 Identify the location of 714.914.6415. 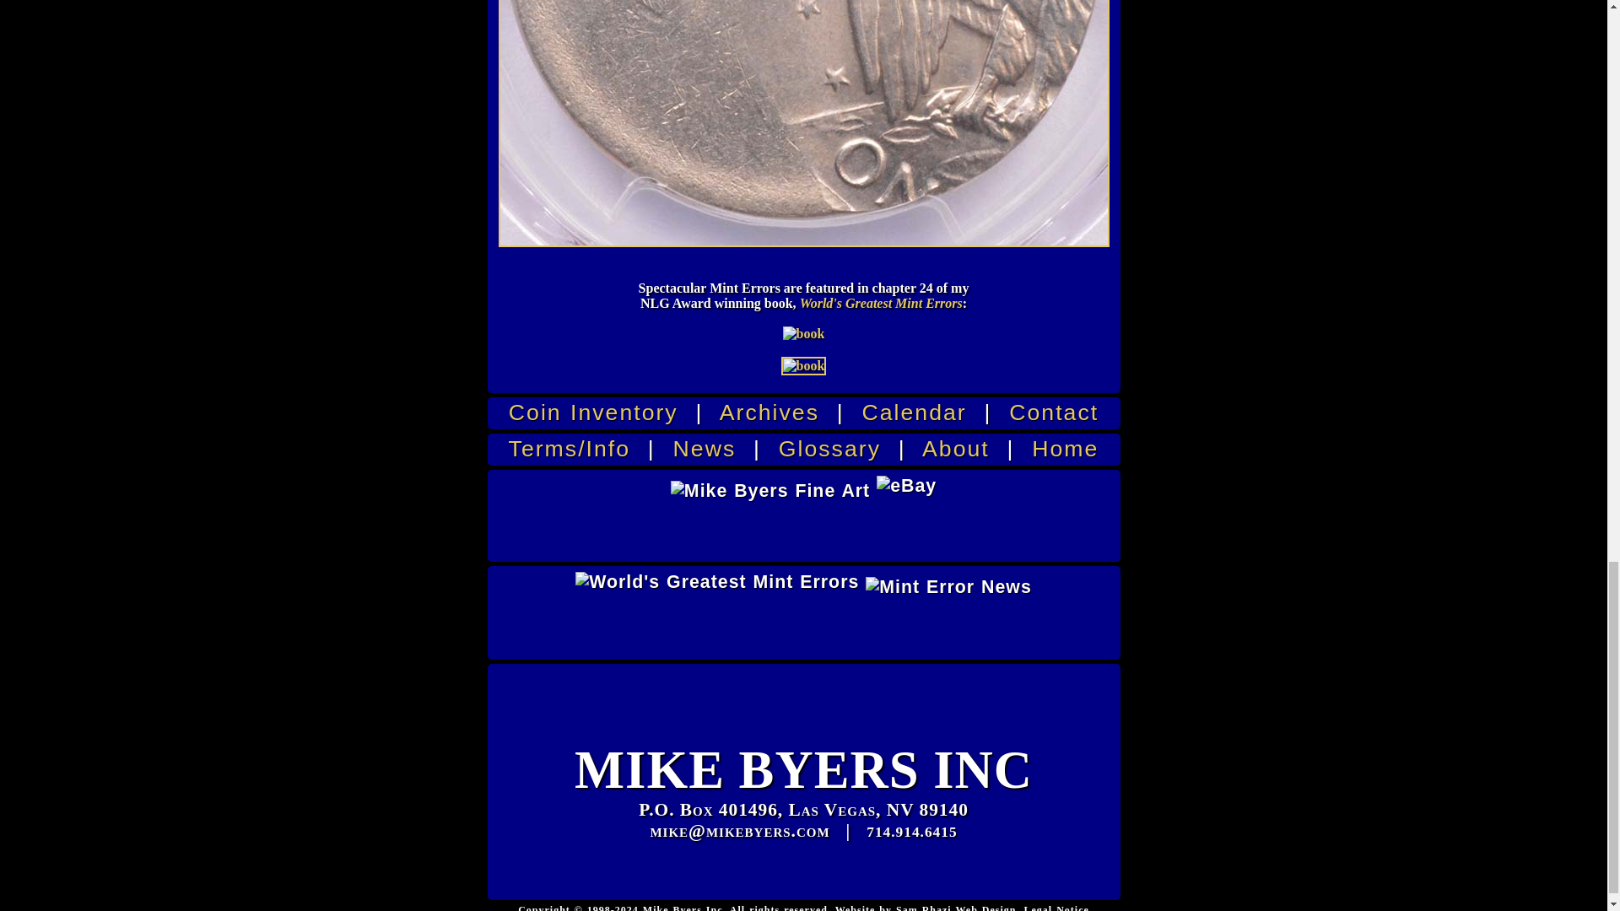
(911, 832).